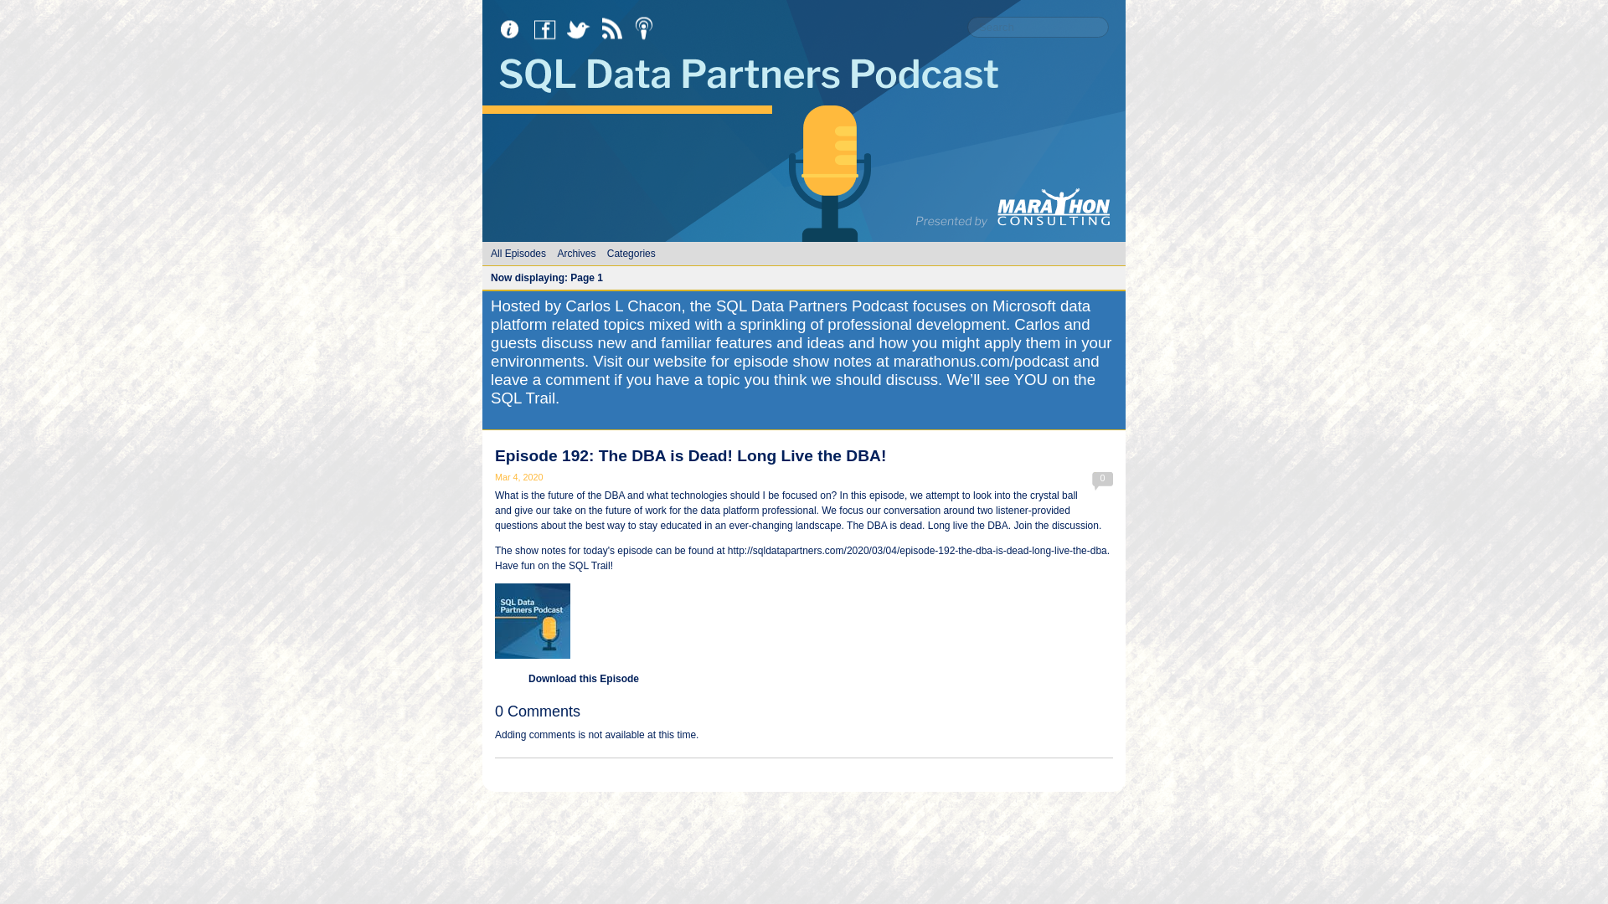  Describe the element at coordinates (583, 29) in the screenshot. I see `Twitter` at that location.